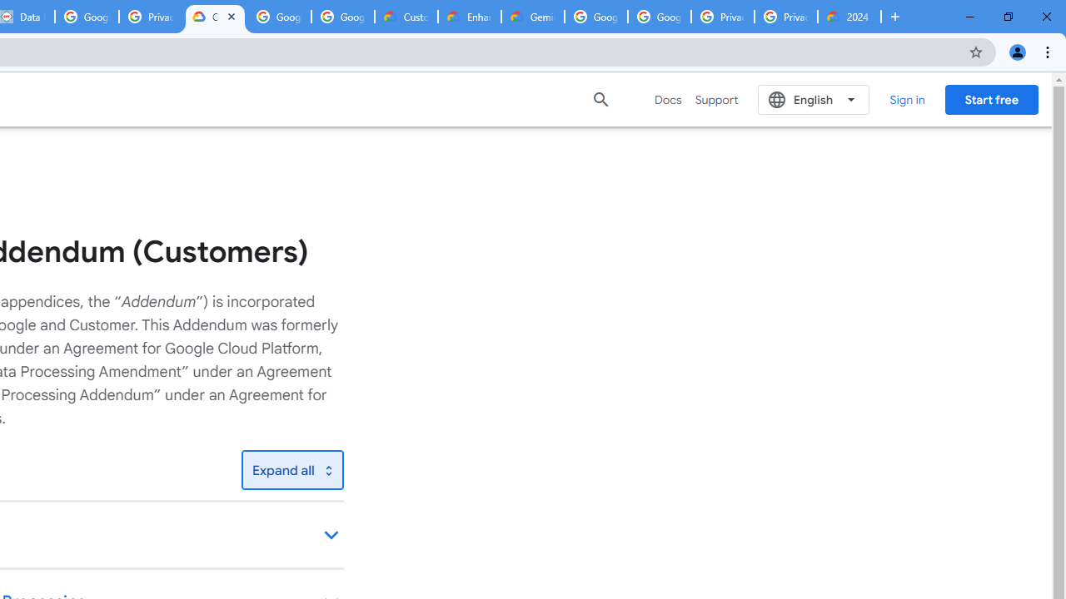 The height and width of the screenshot is (599, 1066). I want to click on Google Cloud Platform, so click(596, 17).